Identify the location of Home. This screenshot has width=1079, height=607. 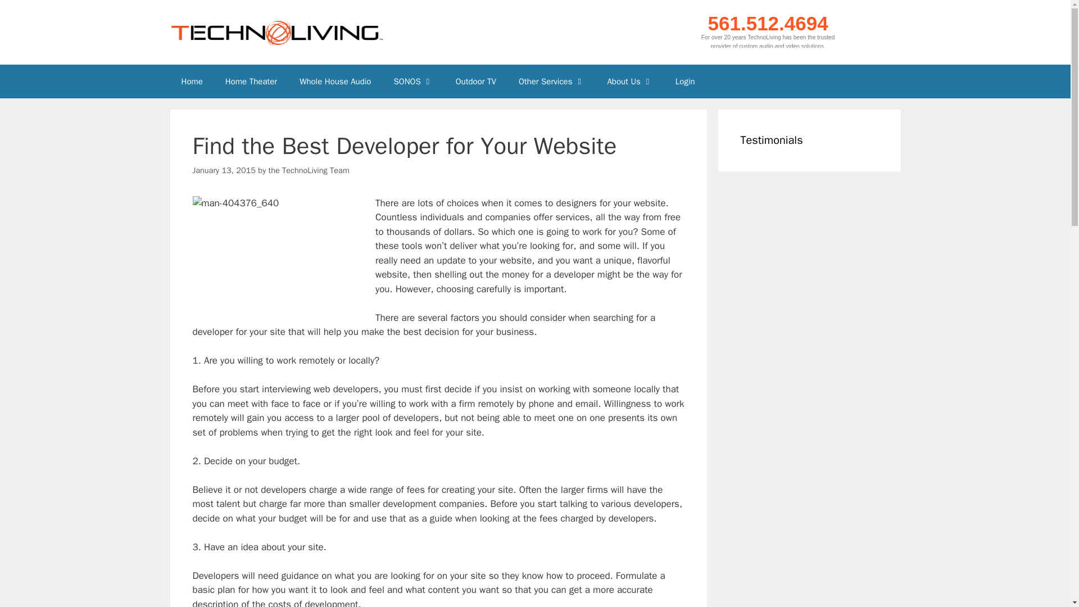
(191, 81).